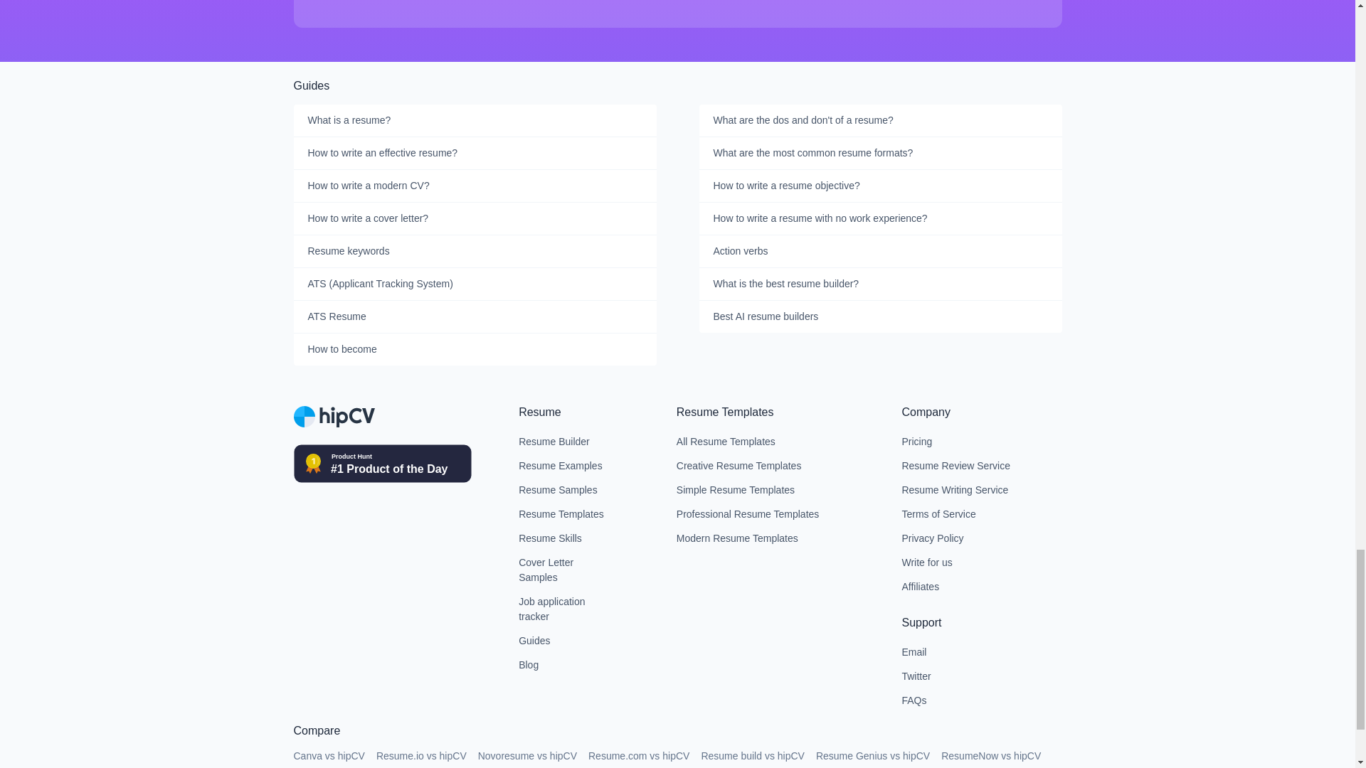 Image resolution: width=1366 pixels, height=768 pixels. What do you see at coordinates (565, 491) in the screenshot?
I see `Resume Samples` at bounding box center [565, 491].